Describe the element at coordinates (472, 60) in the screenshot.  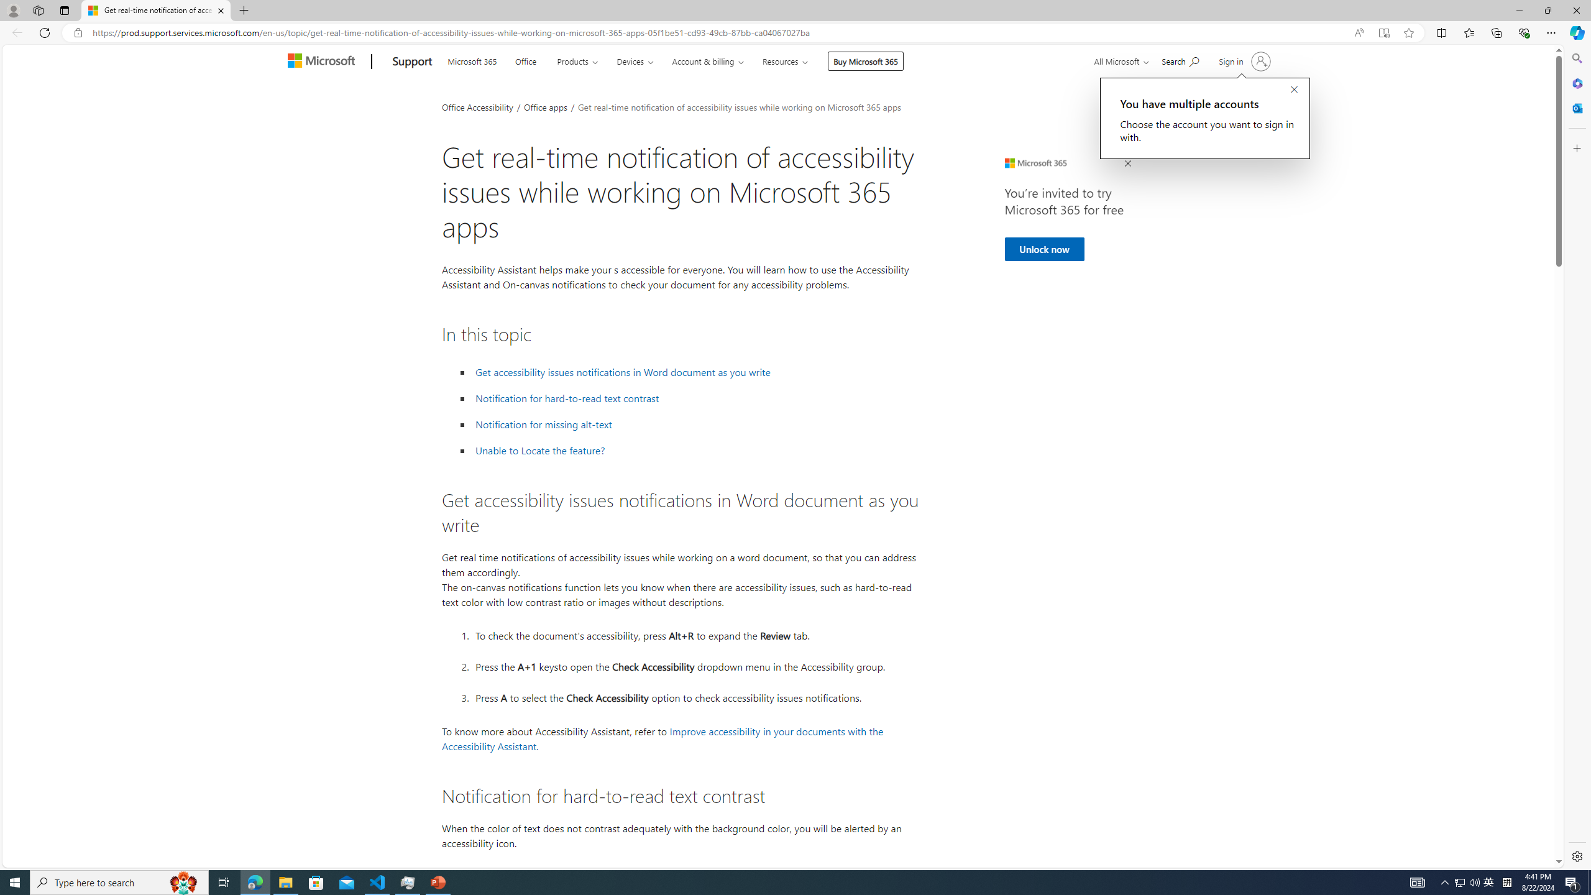
I see `Microsoft 365` at that location.